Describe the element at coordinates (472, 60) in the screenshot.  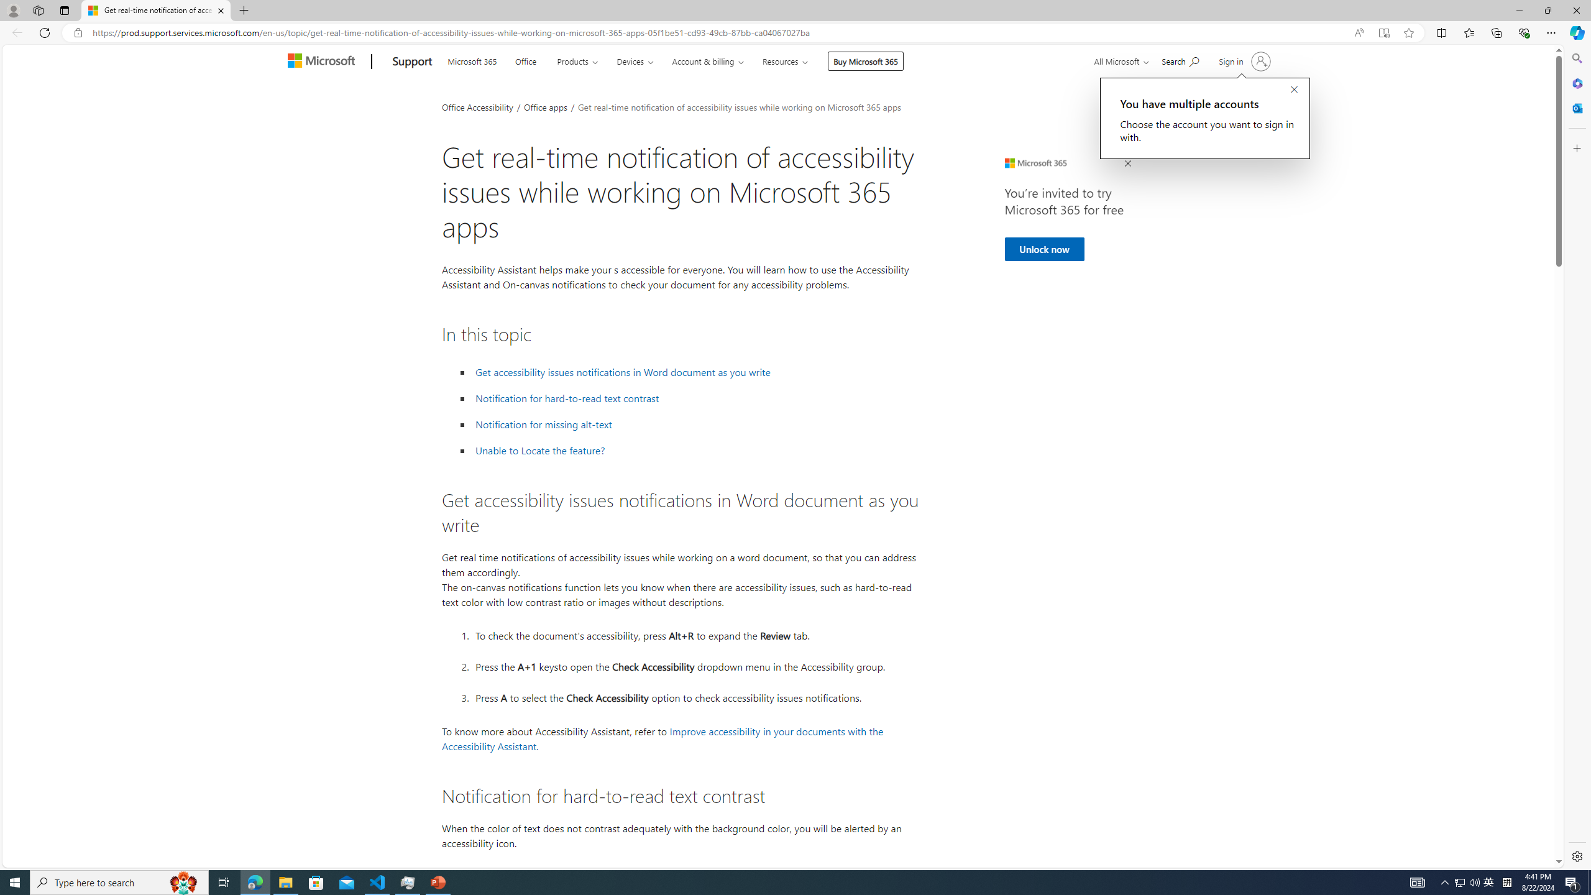
I see `Microsoft 365` at that location.